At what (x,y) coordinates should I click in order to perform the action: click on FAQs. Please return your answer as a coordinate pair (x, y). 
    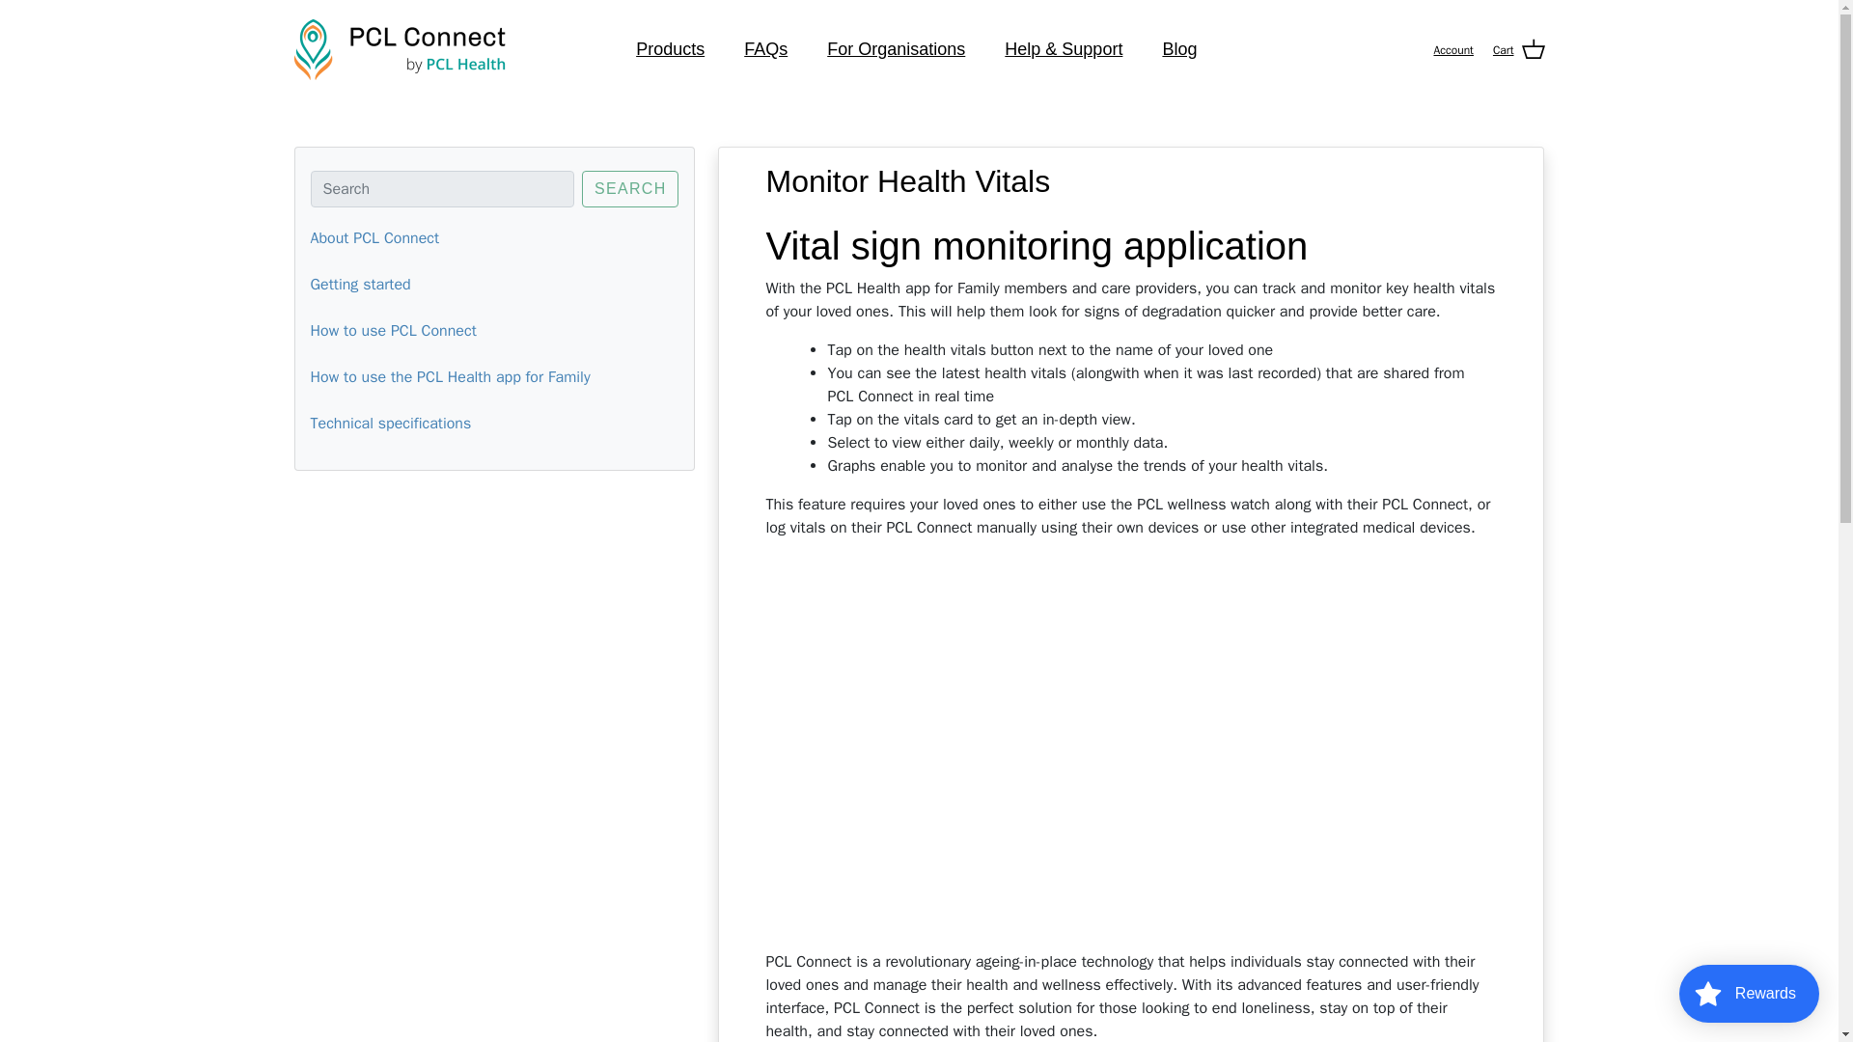
    Looking at the image, I should click on (764, 50).